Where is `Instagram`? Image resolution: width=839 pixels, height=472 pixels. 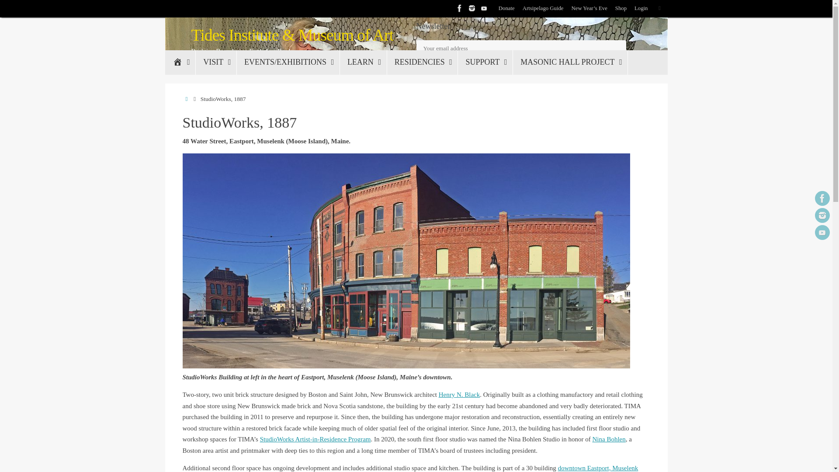 Instagram is located at coordinates (822, 215).